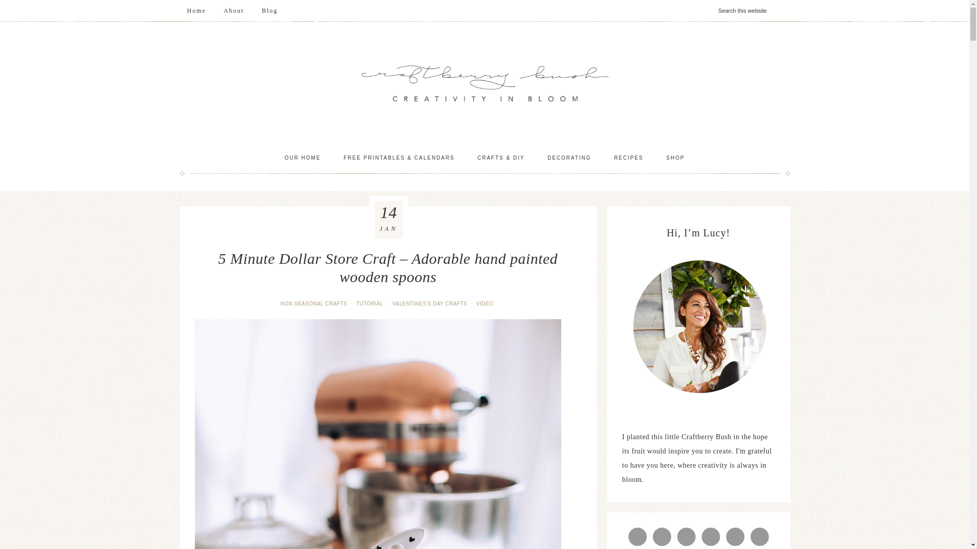  What do you see at coordinates (484, 83) in the screenshot?
I see `CRAFTBERRY BUSH` at bounding box center [484, 83].